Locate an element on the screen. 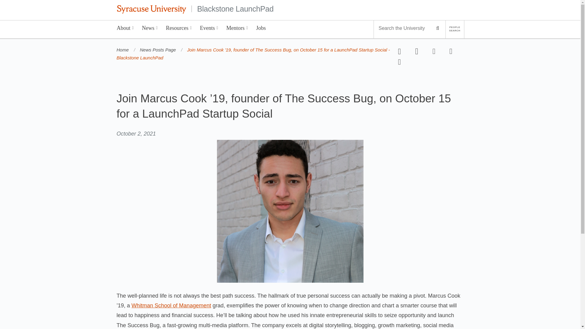 This screenshot has width=585, height=329. News is located at coordinates (150, 29).